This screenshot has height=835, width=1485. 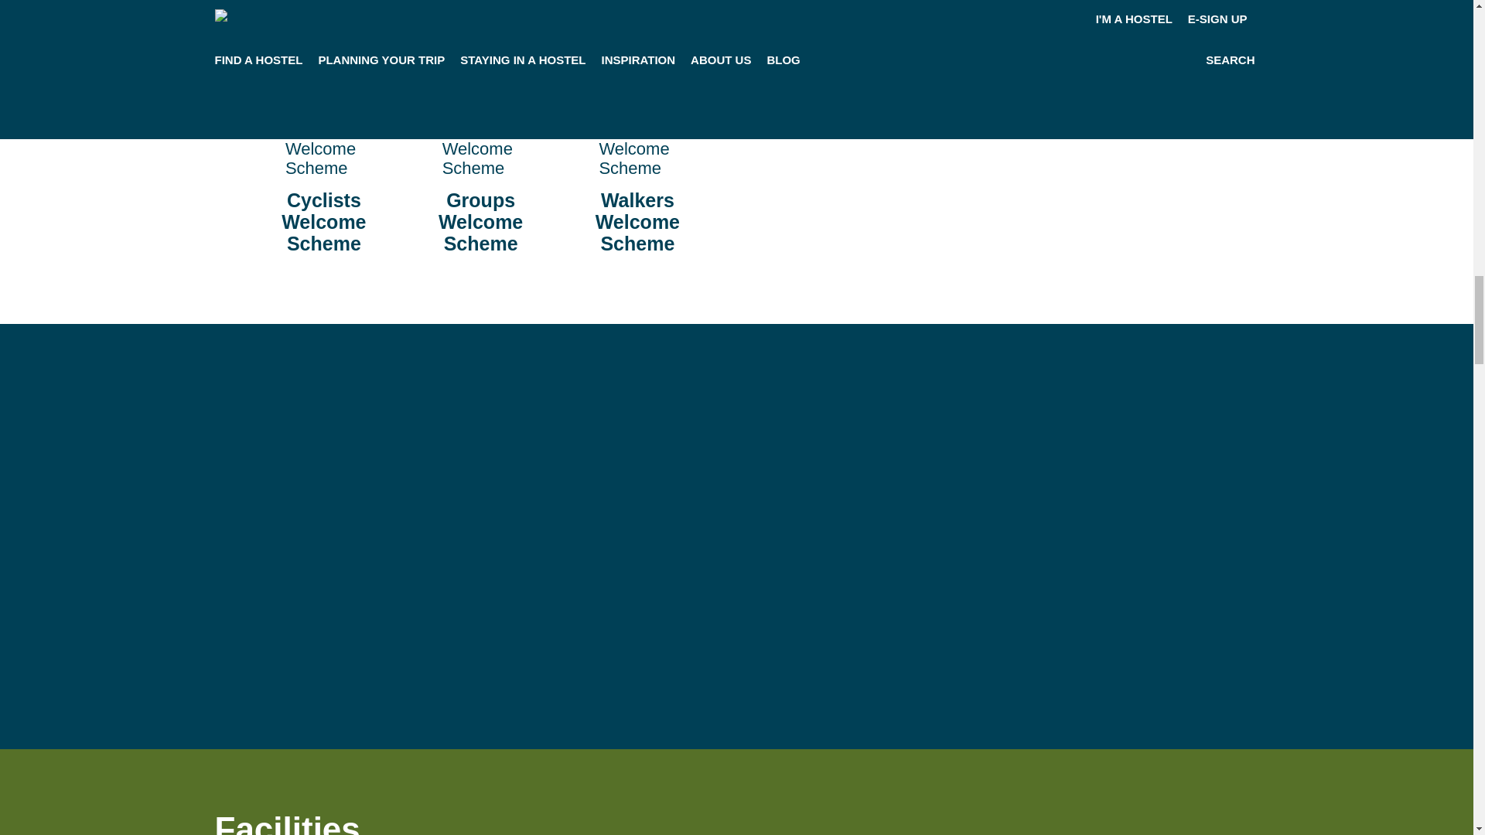 What do you see at coordinates (637, 148) in the screenshot?
I see `Walkers Welcome Scheme ` at bounding box center [637, 148].